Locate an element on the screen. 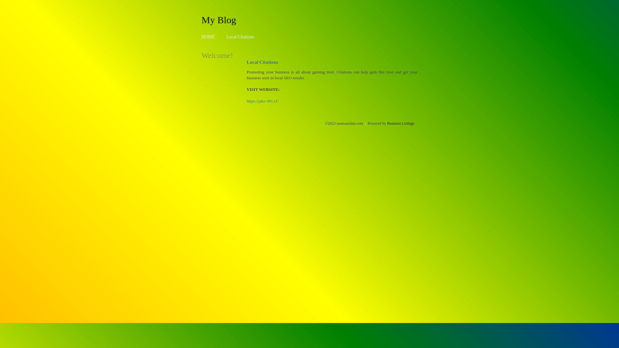 The width and height of the screenshot is (619, 348). Local Citations is located at coordinates (240, 37).